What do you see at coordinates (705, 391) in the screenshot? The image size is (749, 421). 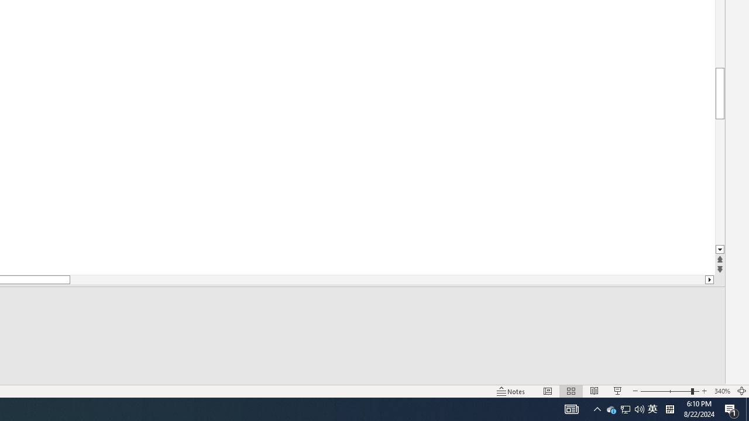 I see `Zoom In` at bounding box center [705, 391].